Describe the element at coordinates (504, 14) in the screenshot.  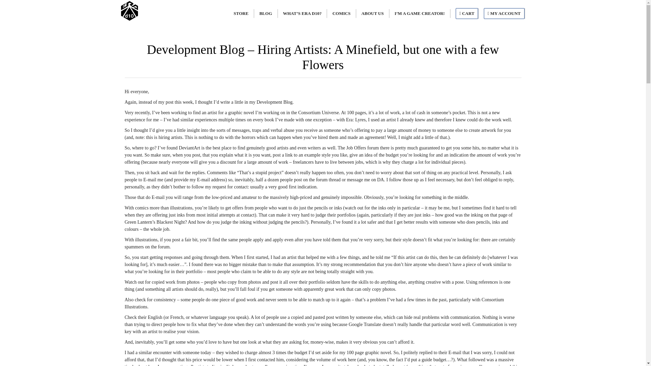
I see `MY ACCOUNT` at that location.